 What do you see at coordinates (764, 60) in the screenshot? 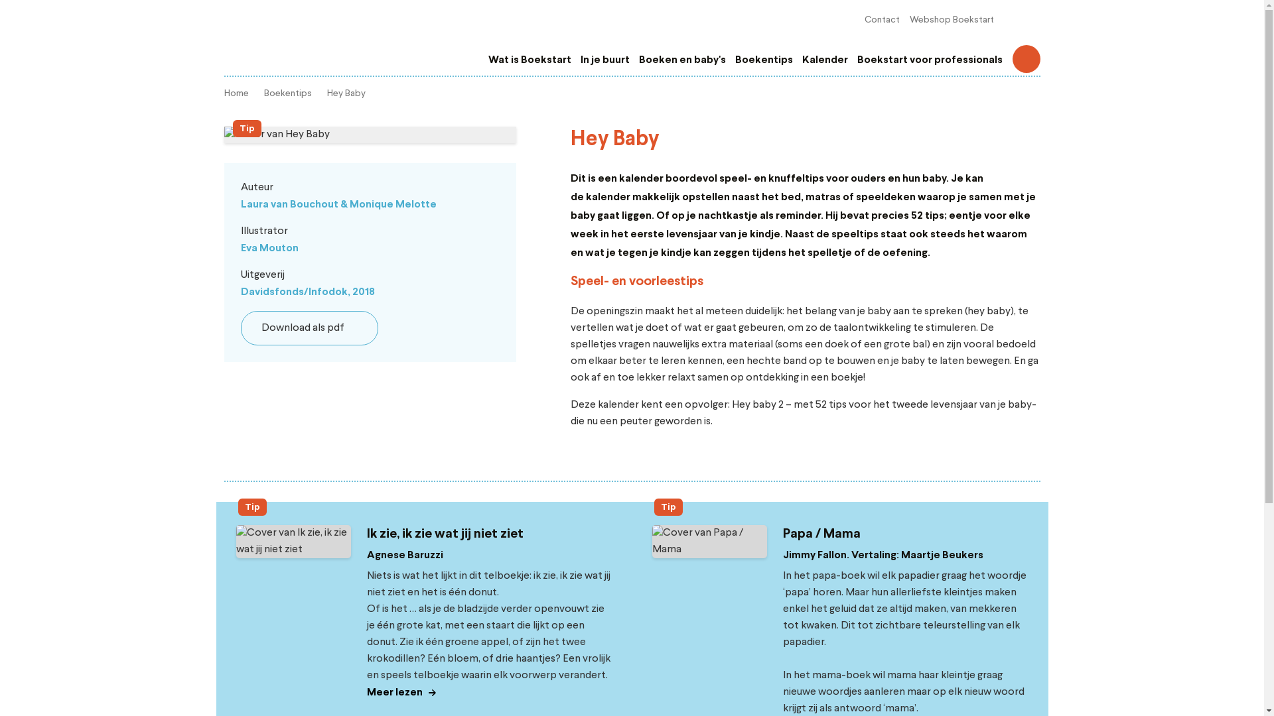
I see `Boekentips` at bounding box center [764, 60].